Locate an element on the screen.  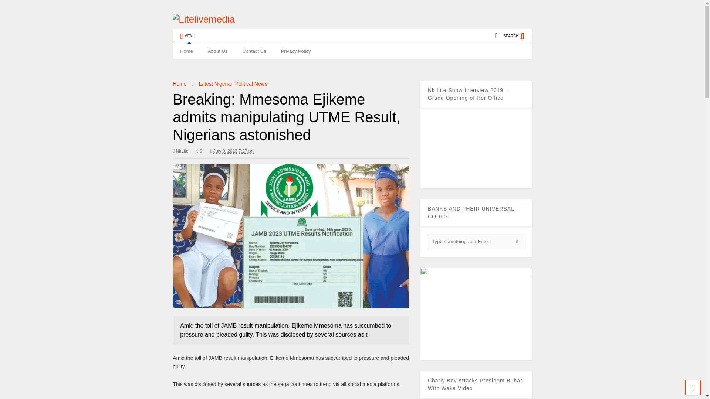
Home is located at coordinates (179, 84).